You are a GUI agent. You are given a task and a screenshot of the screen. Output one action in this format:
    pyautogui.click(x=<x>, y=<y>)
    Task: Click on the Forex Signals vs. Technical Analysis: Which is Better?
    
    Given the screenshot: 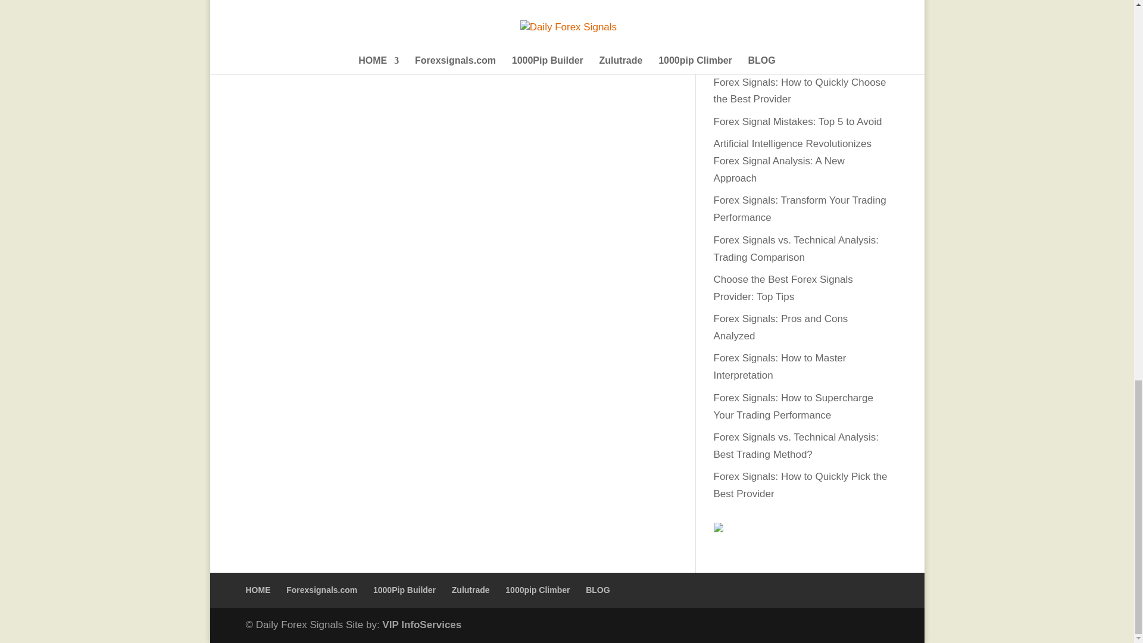 What is the action you would take?
    pyautogui.click(x=795, y=51)
    